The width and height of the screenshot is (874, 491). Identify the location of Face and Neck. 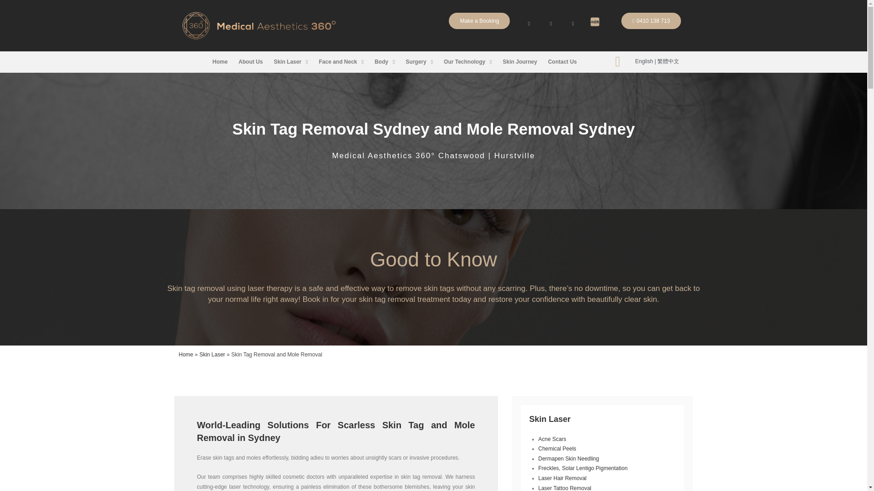
(340, 62).